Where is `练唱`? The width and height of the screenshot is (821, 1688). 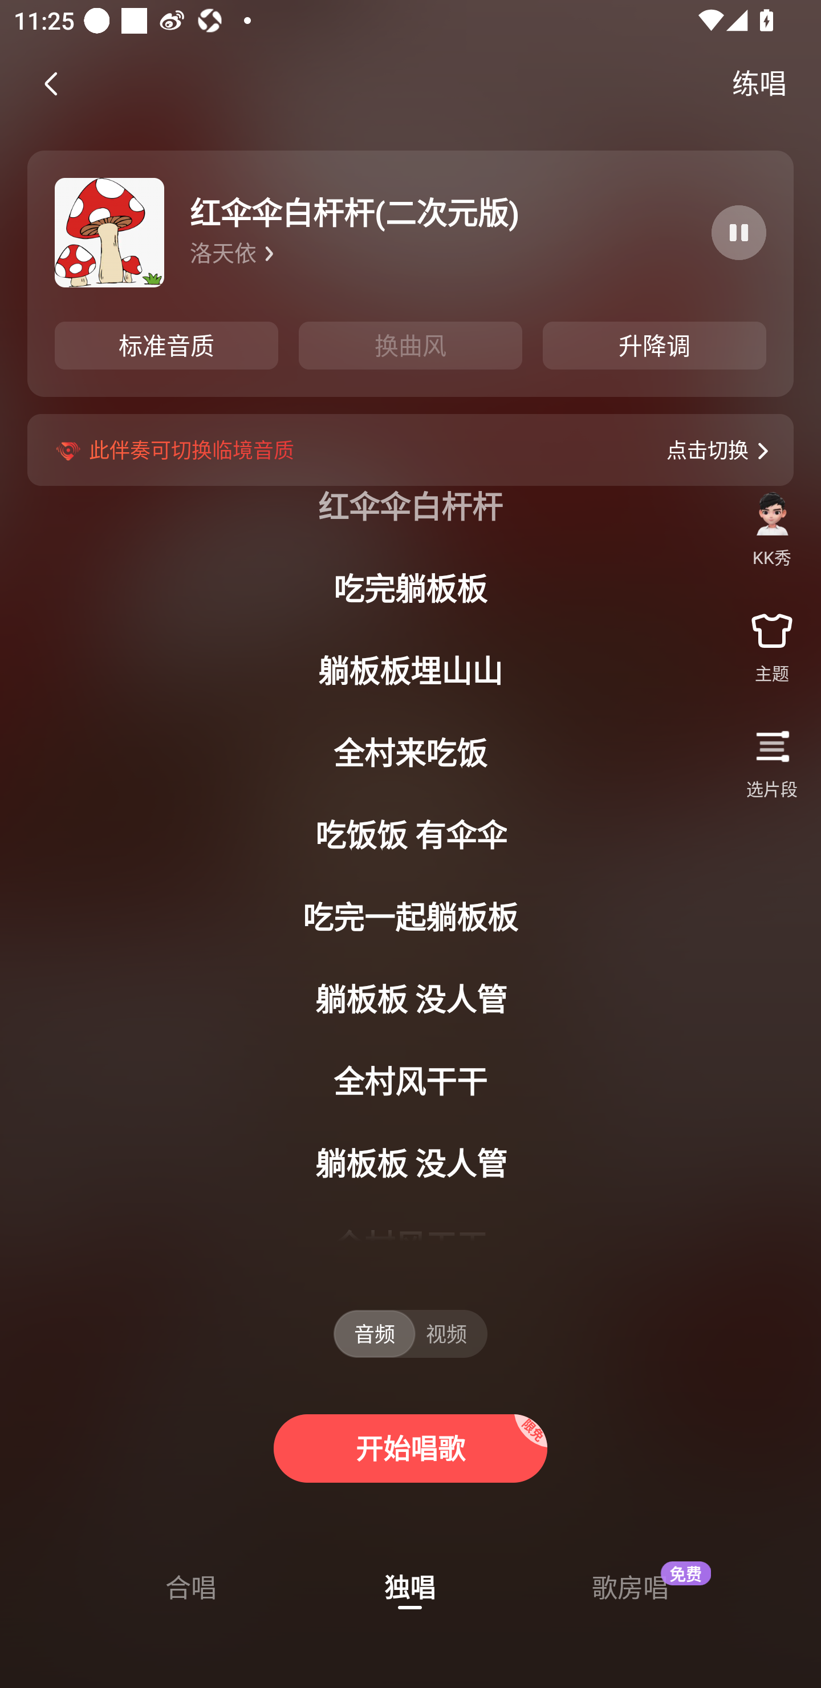 练唱 is located at coordinates (759, 83).